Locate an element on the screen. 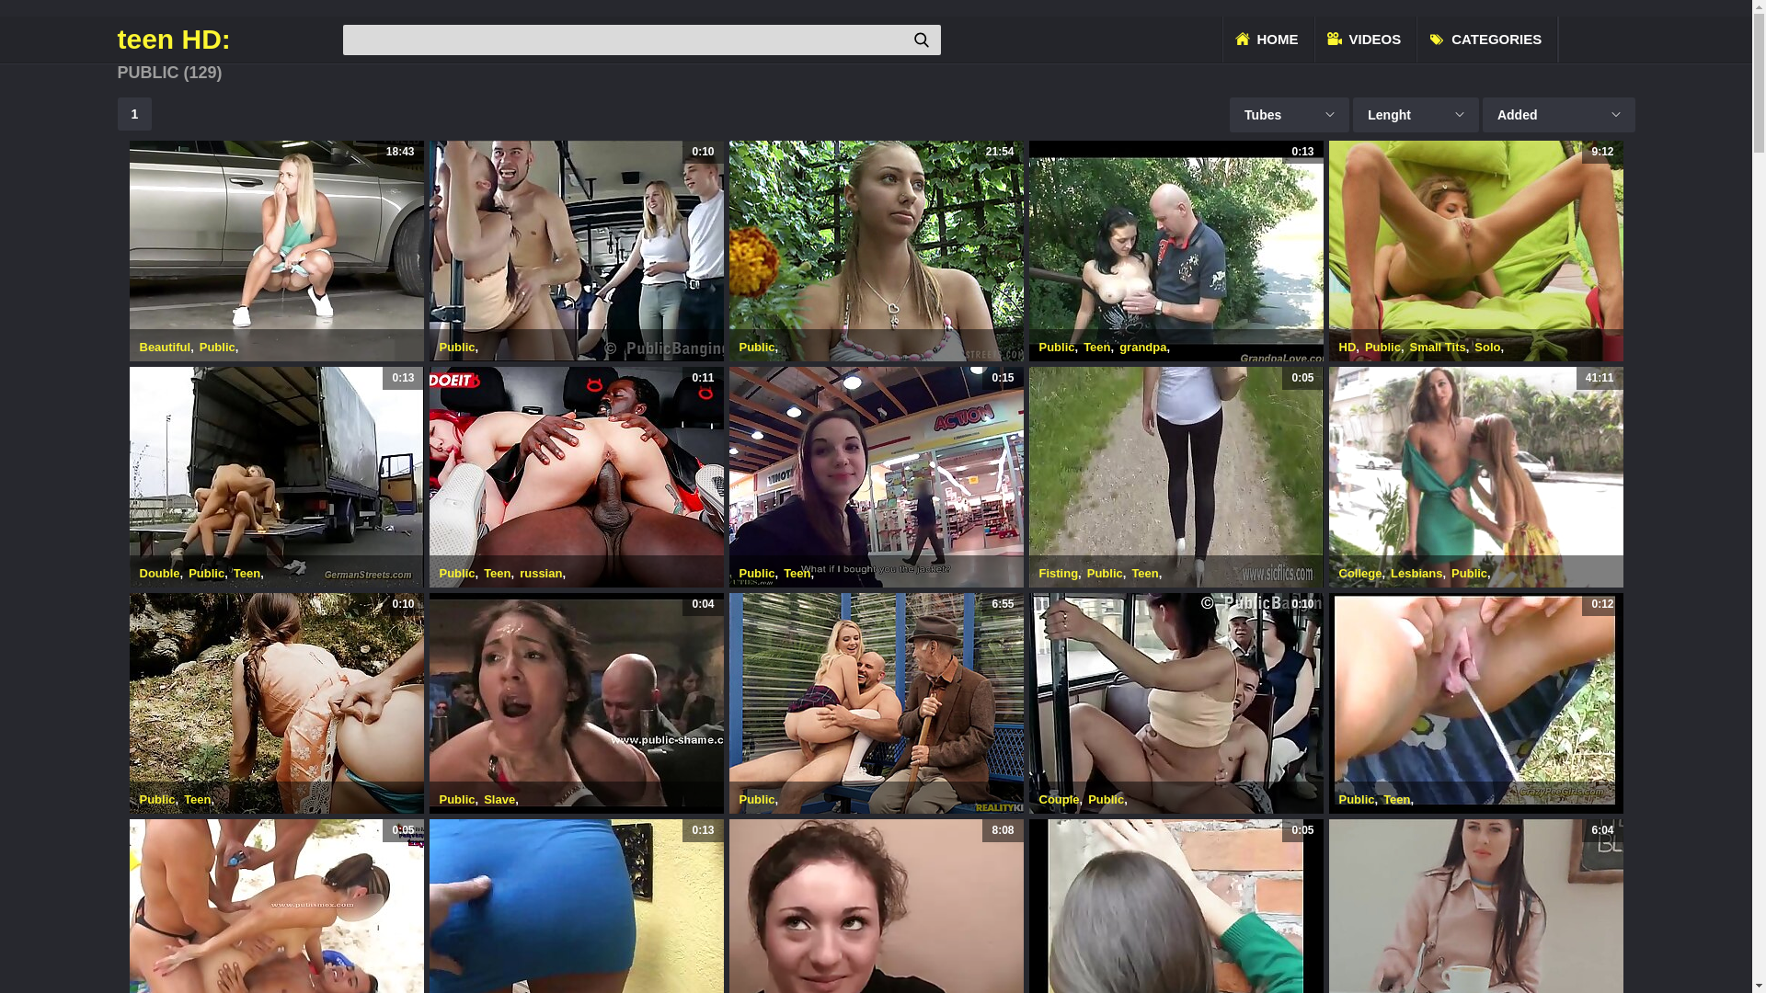  Teen is located at coordinates (1396, 800).